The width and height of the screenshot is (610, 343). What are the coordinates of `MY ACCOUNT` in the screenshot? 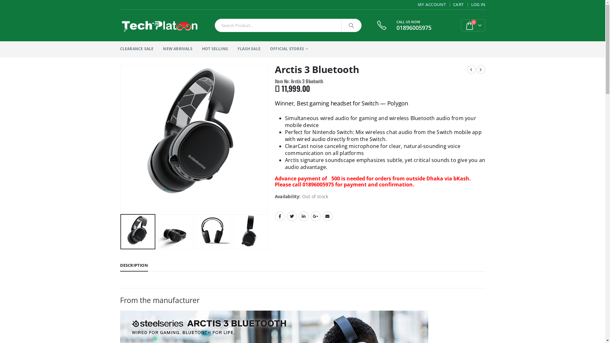 It's located at (433, 5).